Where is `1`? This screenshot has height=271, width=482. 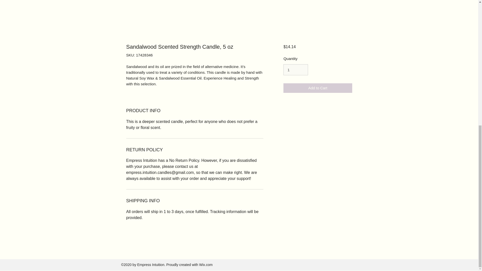
1 is located at coordinates (295, 70).